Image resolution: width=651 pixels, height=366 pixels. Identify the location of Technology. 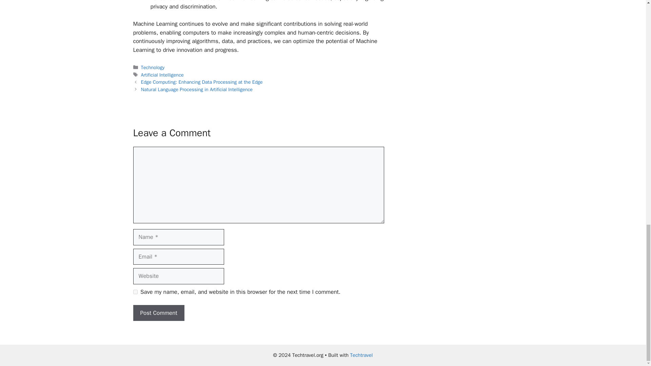
(153, 67).